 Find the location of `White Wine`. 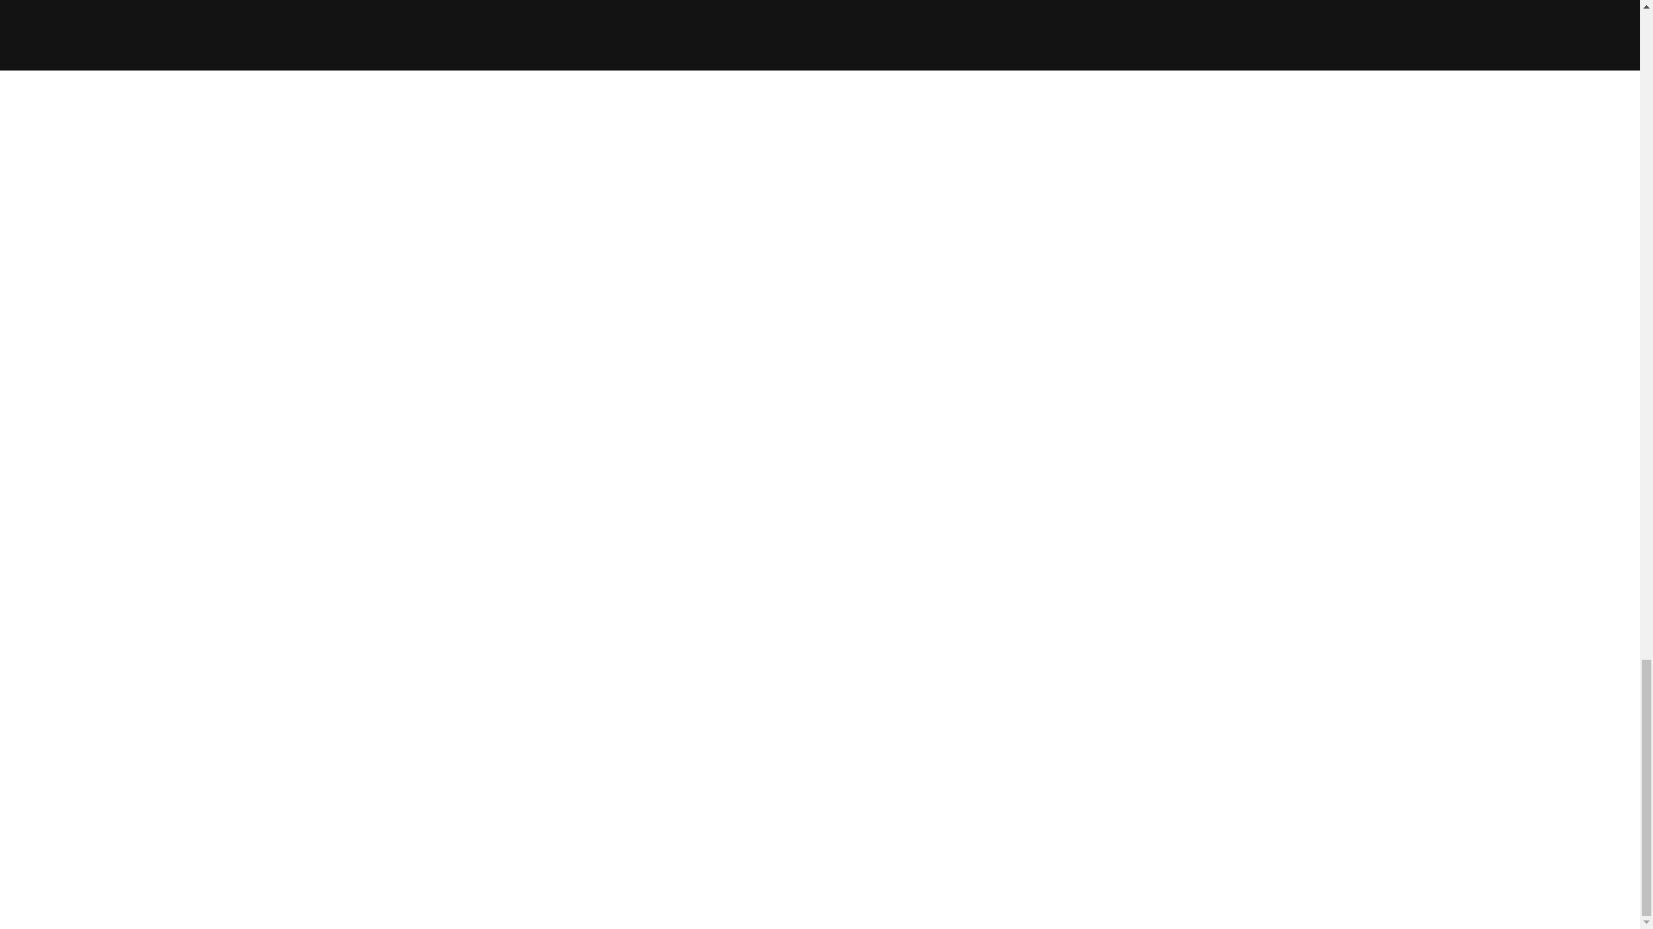

White Wine is located at coordinates (441, 134).